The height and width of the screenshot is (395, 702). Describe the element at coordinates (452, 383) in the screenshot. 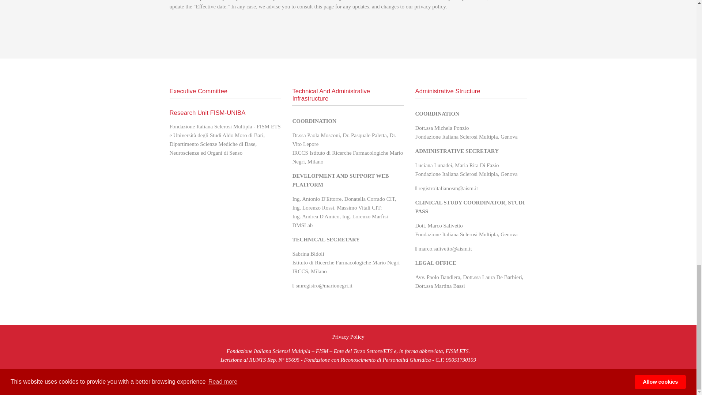

I see `Italian Multiple Sclerosis Register` at that location.